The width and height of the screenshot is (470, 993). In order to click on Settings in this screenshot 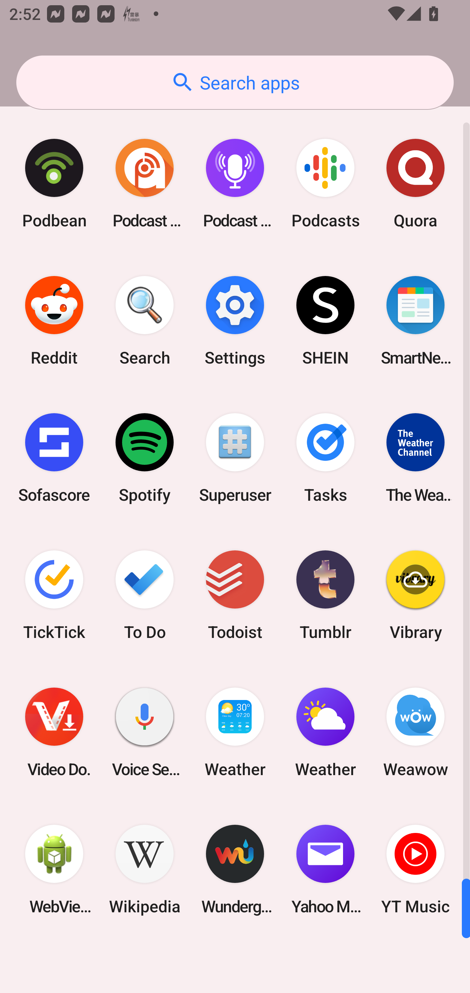, I will do `click(235, 321)`.